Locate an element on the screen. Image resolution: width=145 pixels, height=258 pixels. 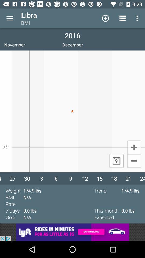
zoom out is located at coordinates (134, 161).